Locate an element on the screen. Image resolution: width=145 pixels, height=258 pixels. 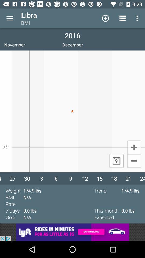
zoom out is located at coordinates (134, 161).